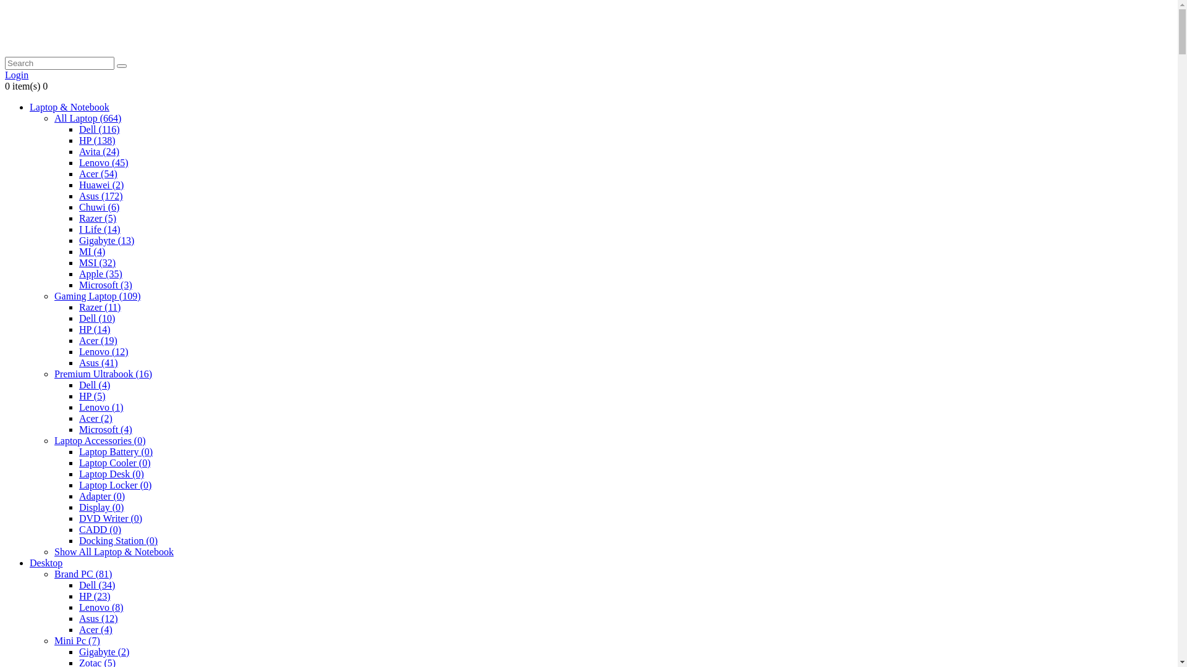 Image resolution: width=1187 pixels, height=667 pixels. I want to click on Huawei (2), so click(101, 185).